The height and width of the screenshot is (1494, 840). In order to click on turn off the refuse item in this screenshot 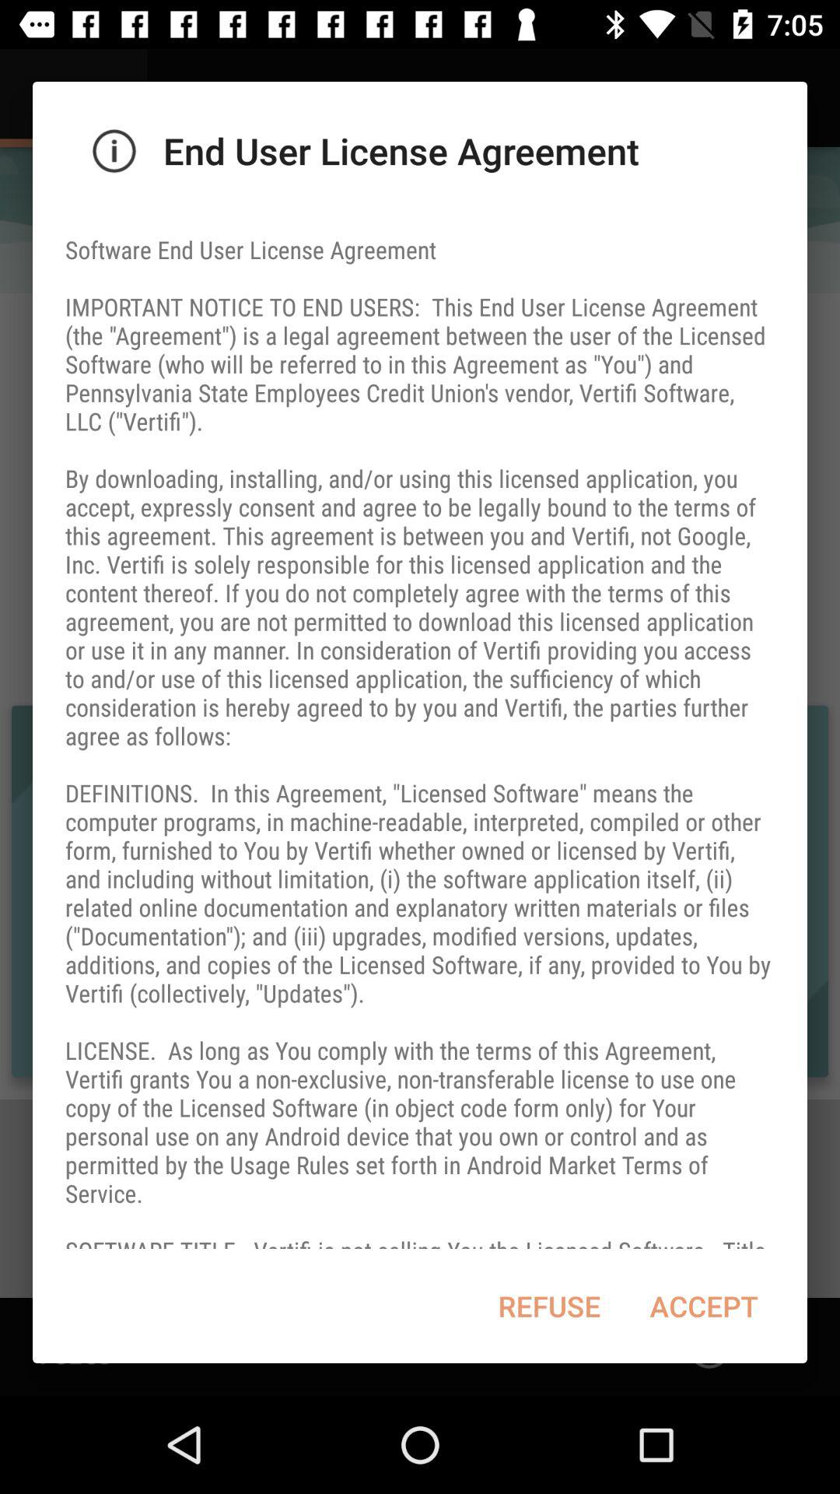, I will do `click(549, 1306)`.